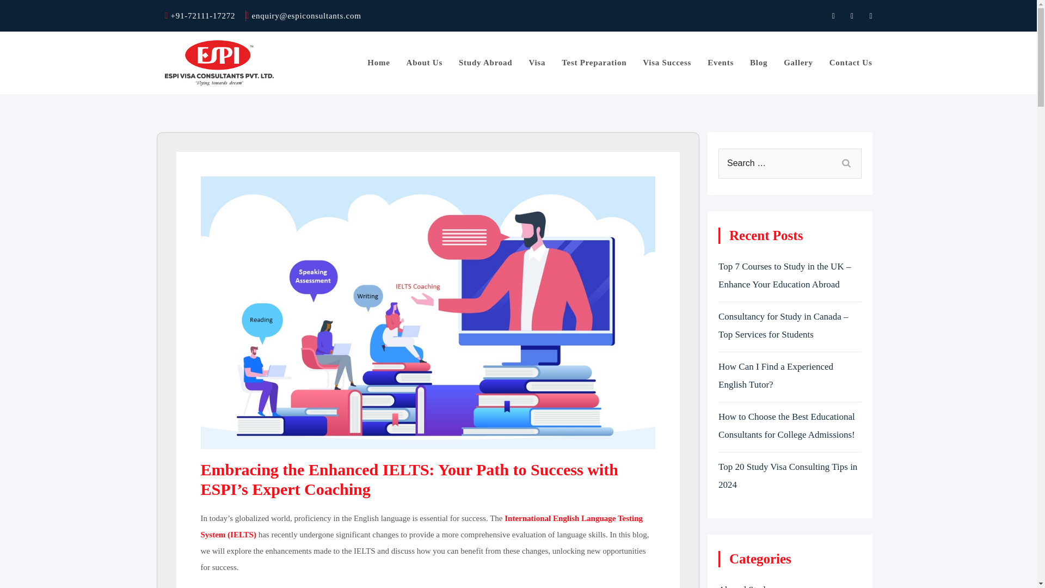 The width and height of the screenshot is (1045, 588). I want to click on Visa Success, so click(666, 62).